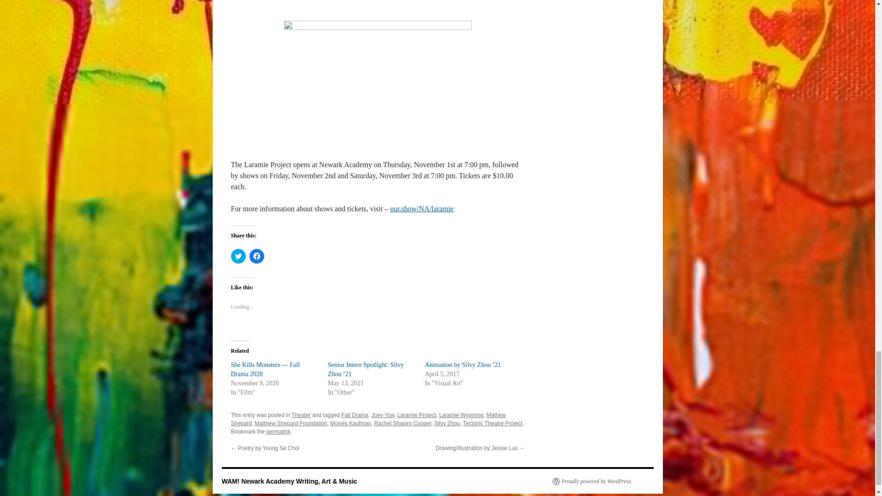 This screenshot has width=882, height=496. What do you see at coordinates (592, 481) in the screenshot?
I see `Semantic Personal Publishing Platform` at bounding box center [592, 481].